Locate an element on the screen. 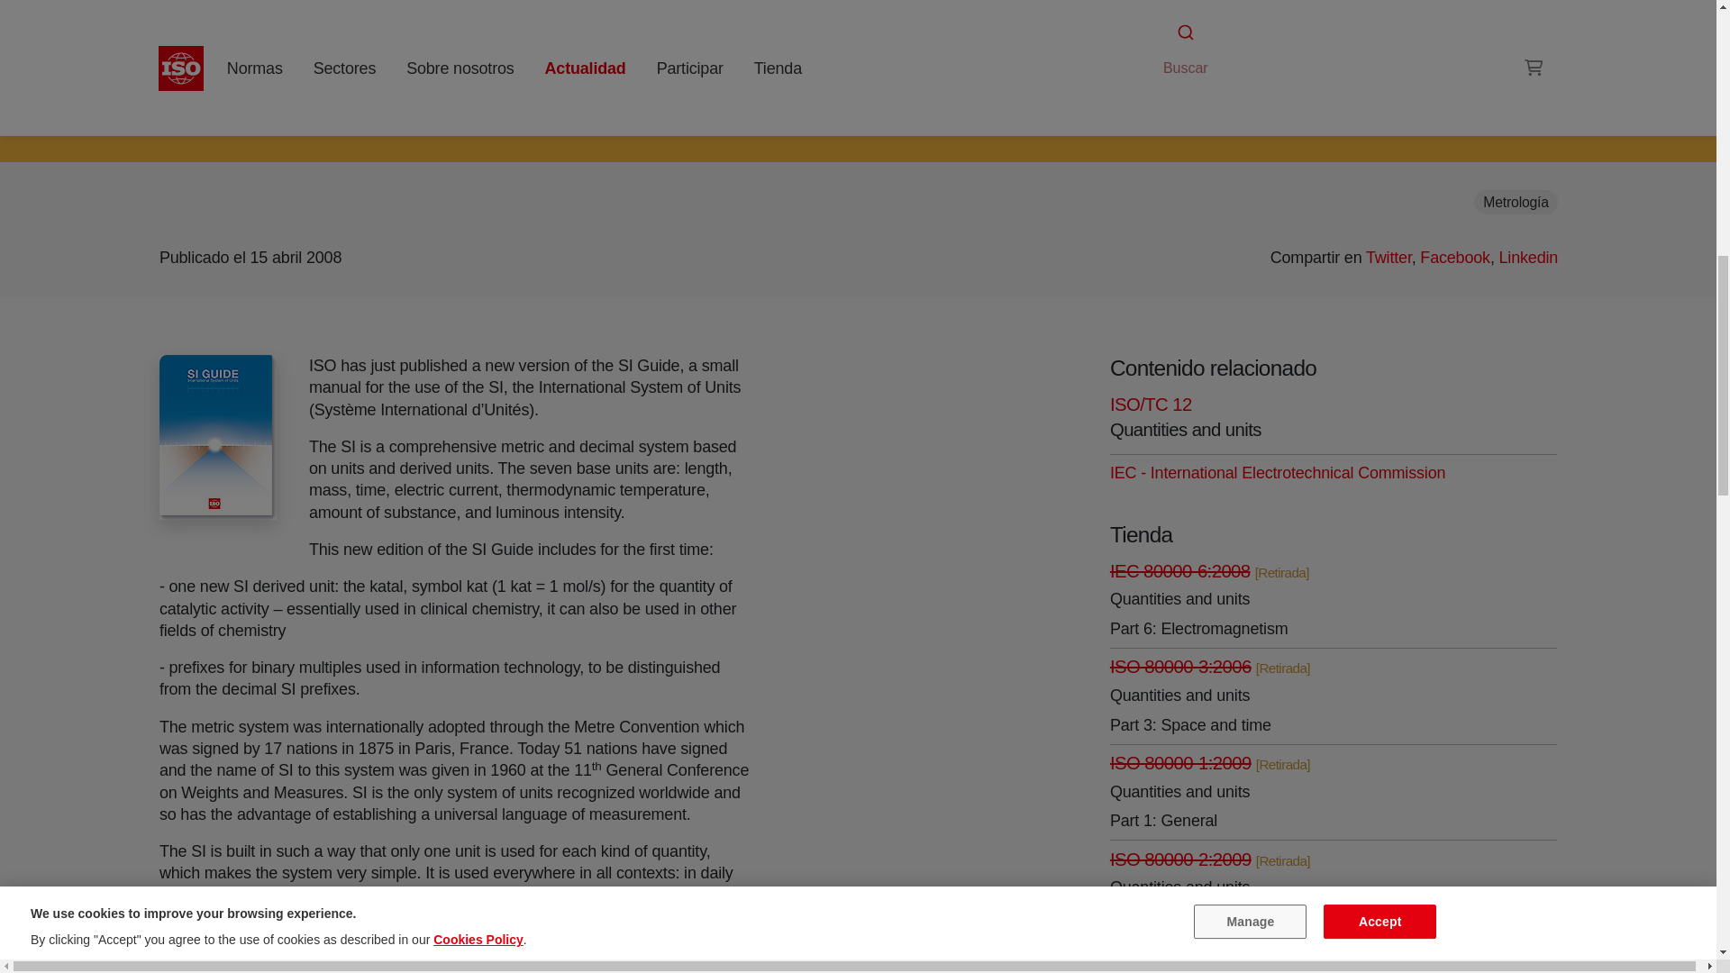  Compartir en Linkedin is located at coordinates (1528, 258).